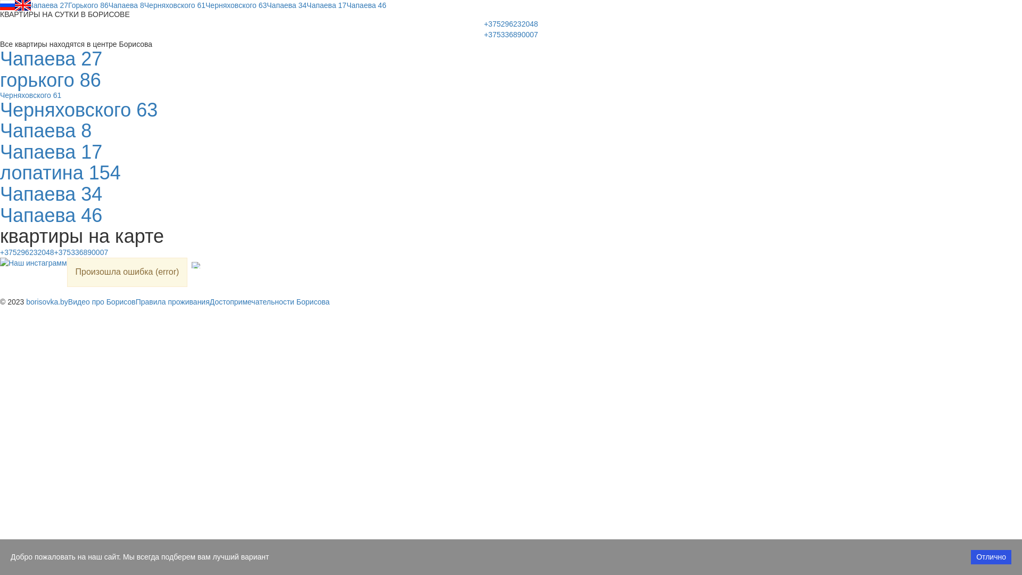 The height and width of the screenshot is (575, 1022). What do you see at coordinates (27, 252) in the screenshot?
I see `+375296232048` at bounding box center [27, 252].